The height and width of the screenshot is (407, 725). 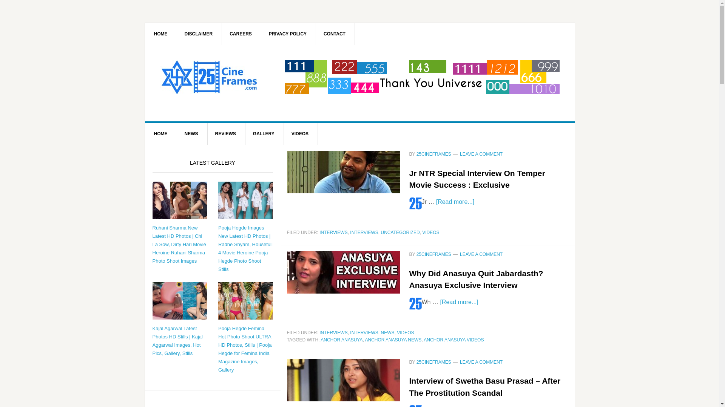 What do you see at coordinates (335, 34) in the screenshot?
I see `CONTACT` at bounding box center [335, 34].